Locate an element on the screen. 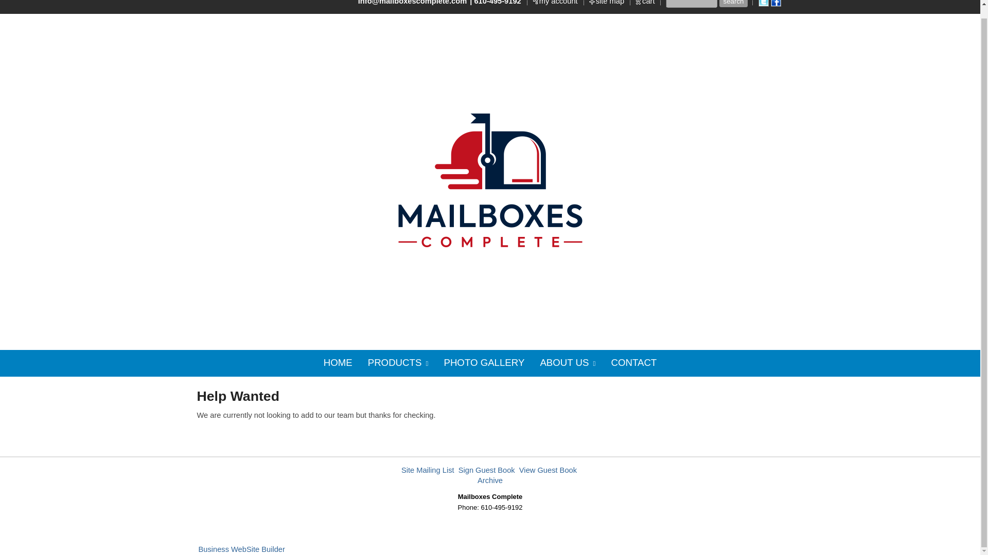 The image size is (988, 555). ABOUT US is located at coordinates (567, 363).